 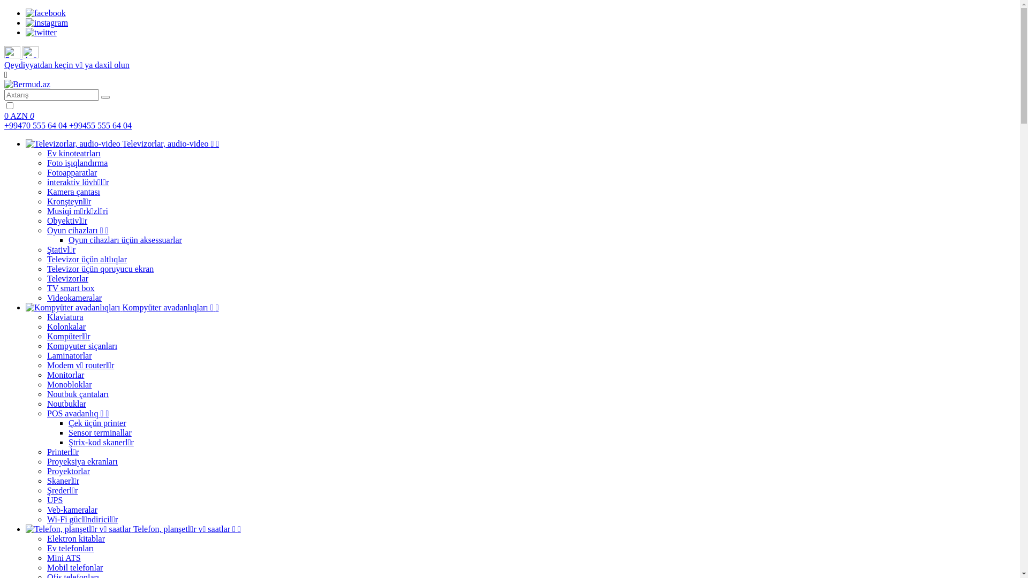 I want to click on Monitorlar, so click(x=65, y=375).